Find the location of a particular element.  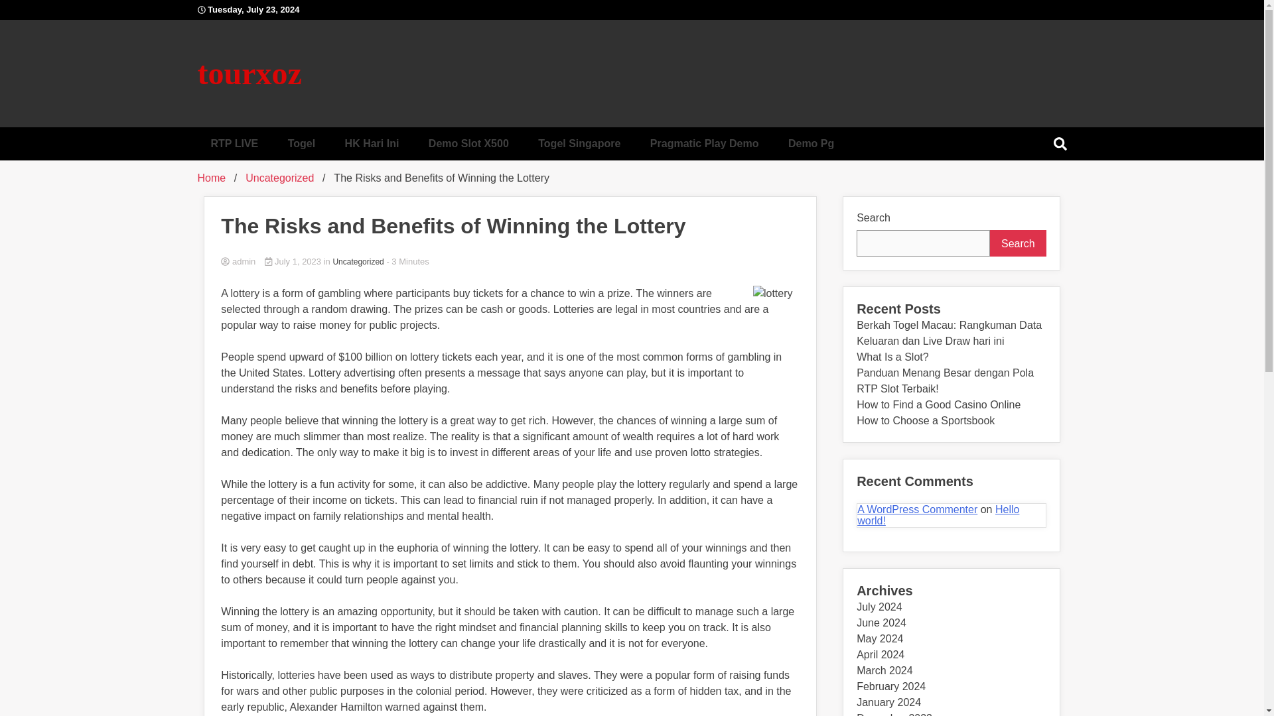

Home is located at coordinates (212, 178).